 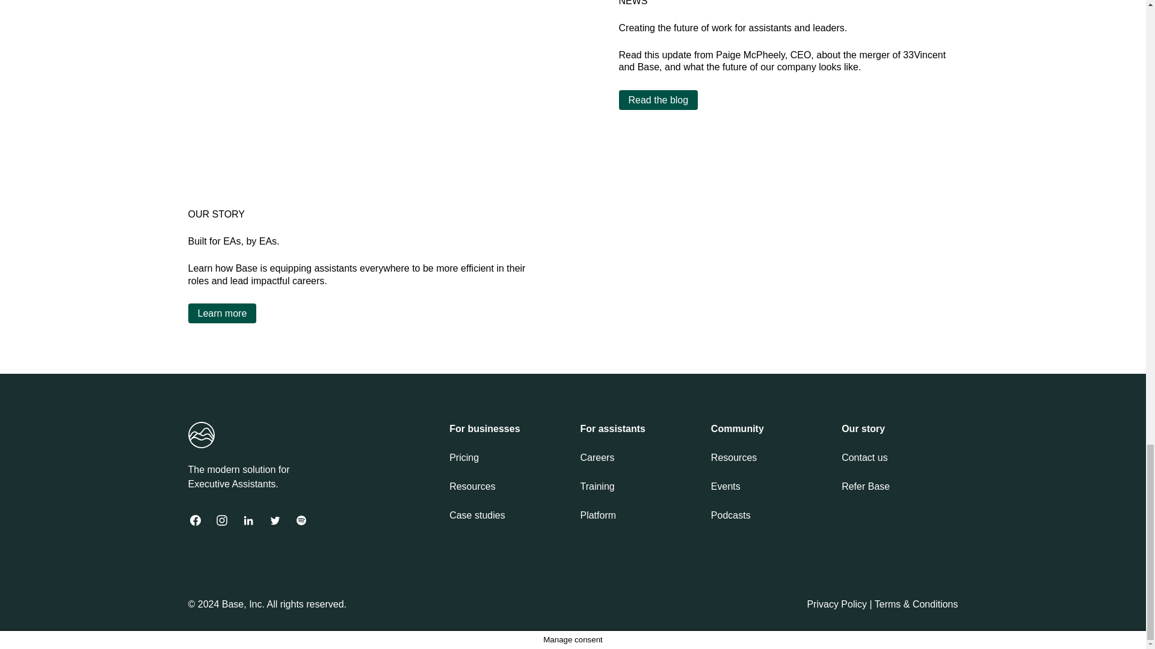 I want to click on Privacy Policy, so click(x=836, y=604).